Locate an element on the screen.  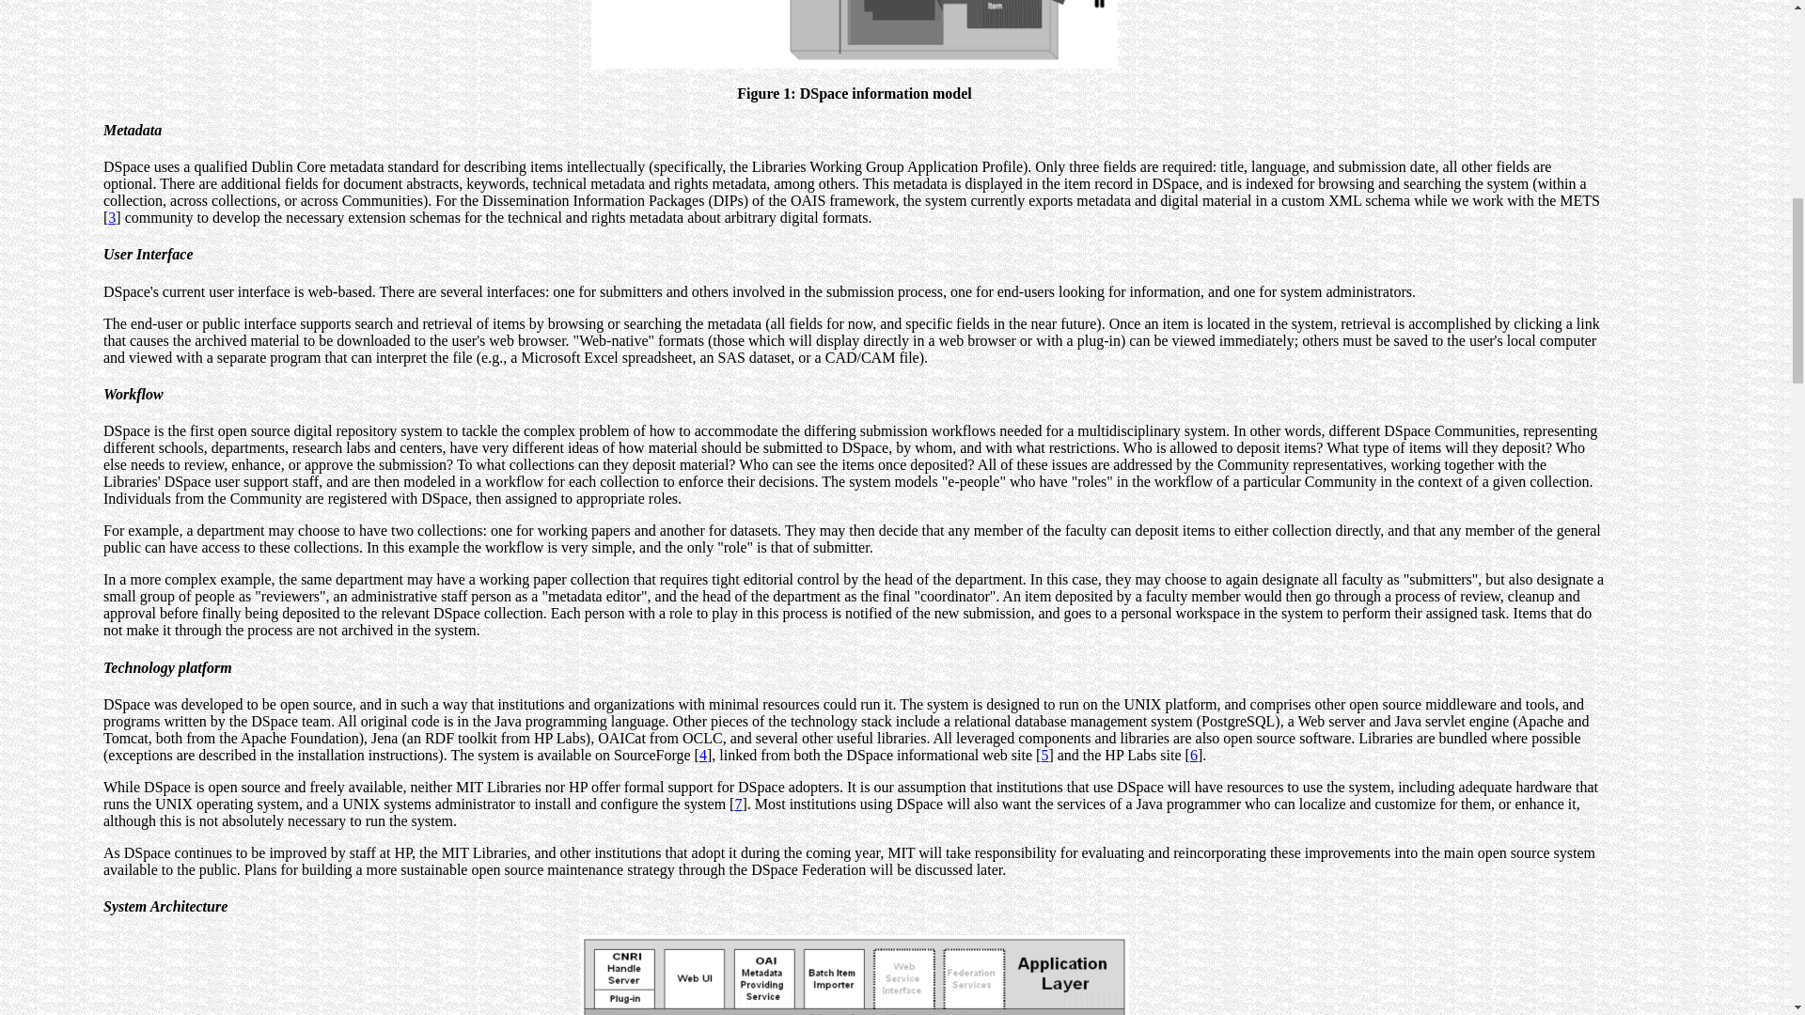
5 is located at coordinates (1044, 755).